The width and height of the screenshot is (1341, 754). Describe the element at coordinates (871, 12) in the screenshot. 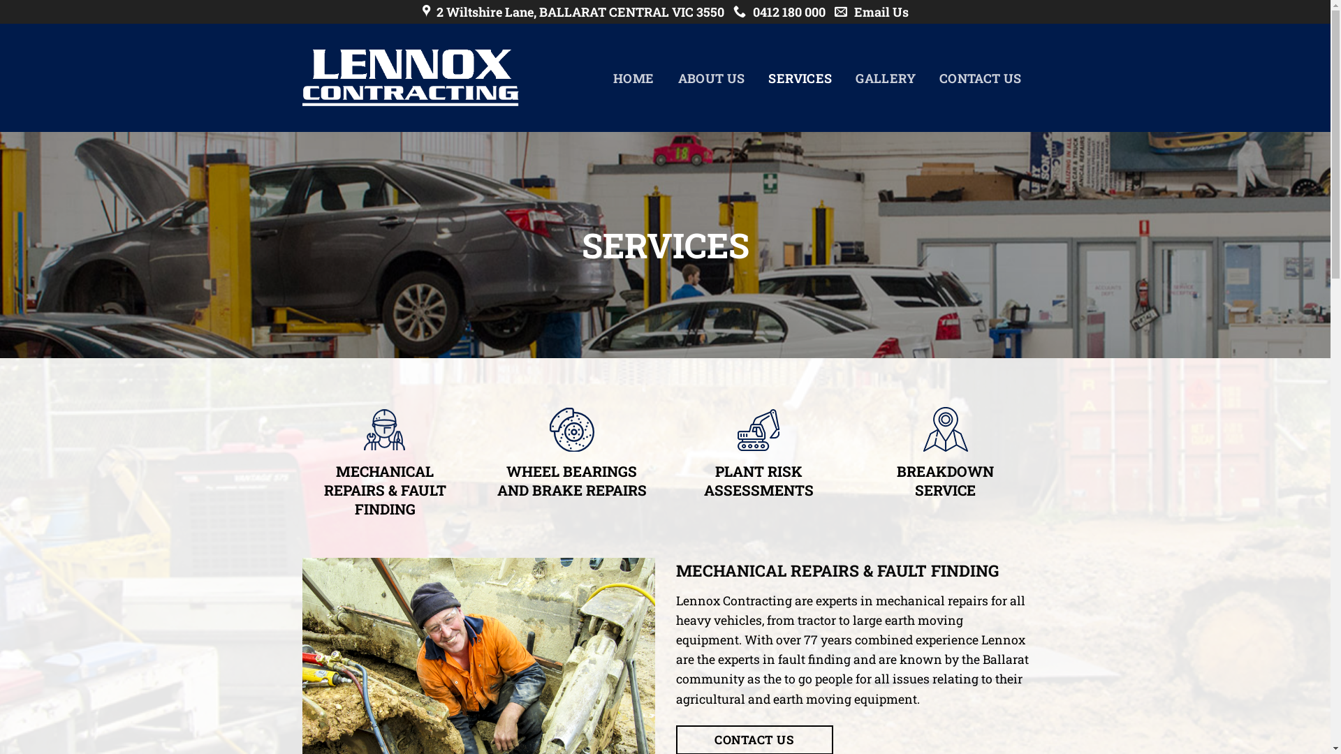

I see `Email Us` at that location.